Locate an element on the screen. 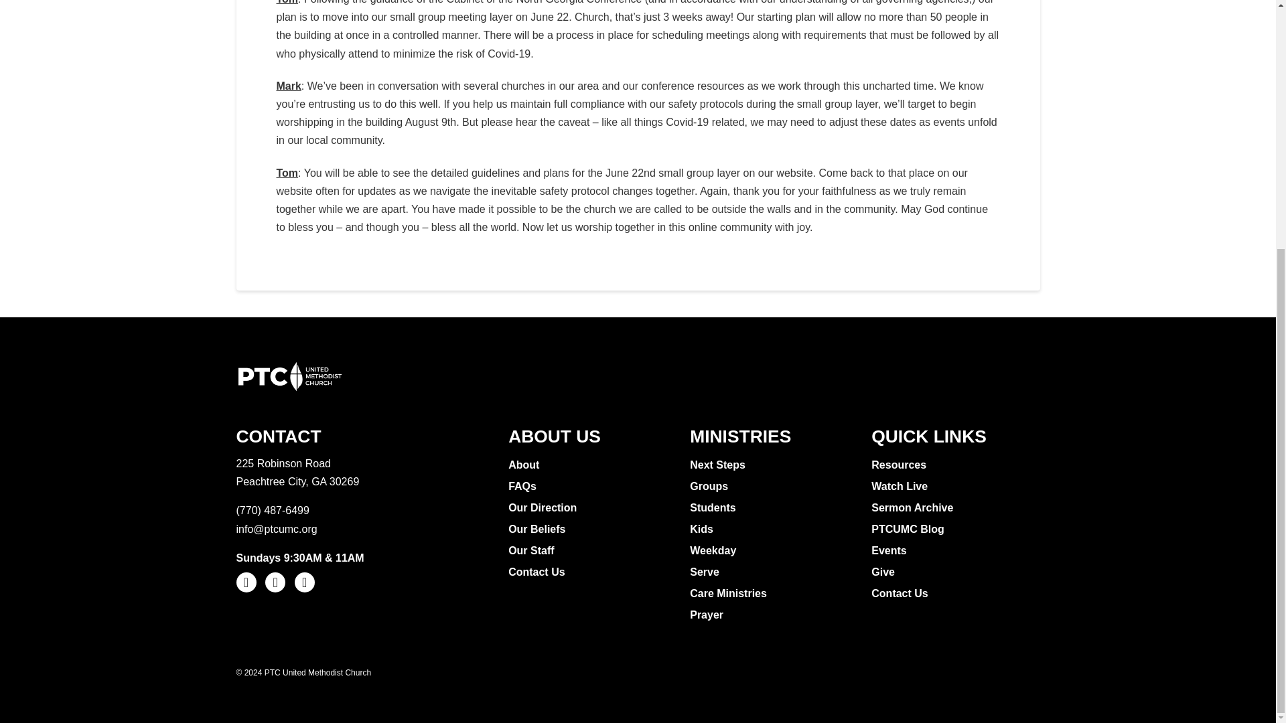 The image size is (1286, 723). Our Direction is located at coordinates (544, 508).